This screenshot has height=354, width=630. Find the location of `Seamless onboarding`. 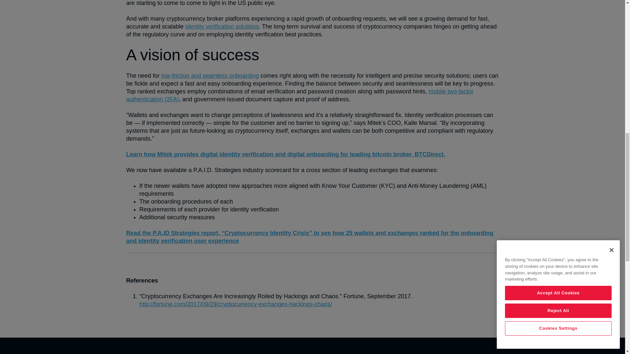

Seamless onboarding is located at coordinates (210, 75).